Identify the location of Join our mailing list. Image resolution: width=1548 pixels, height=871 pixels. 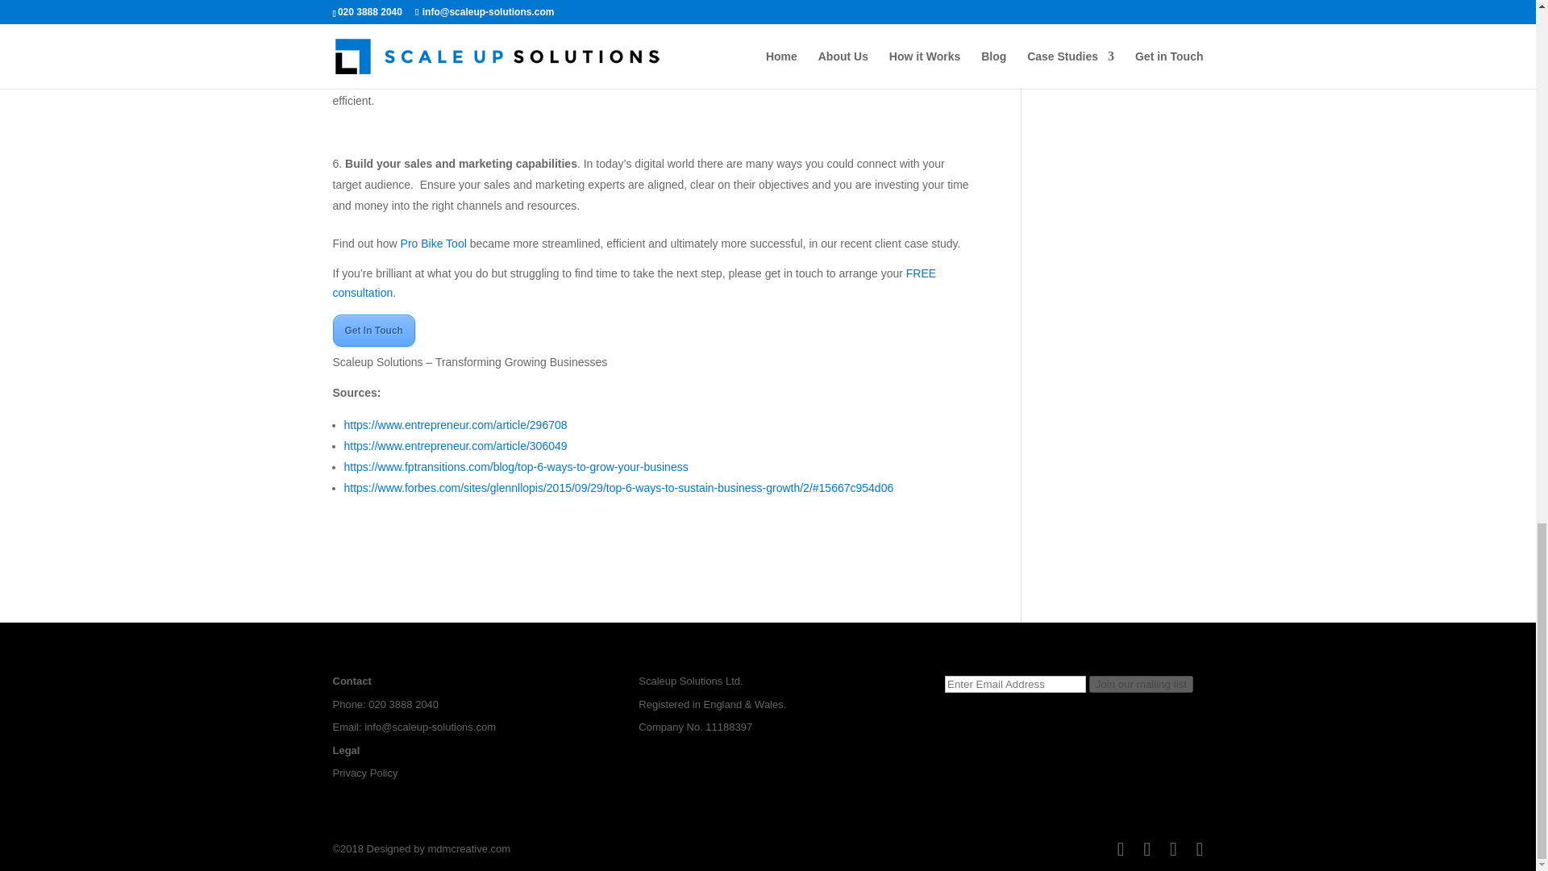
(1142, 684).